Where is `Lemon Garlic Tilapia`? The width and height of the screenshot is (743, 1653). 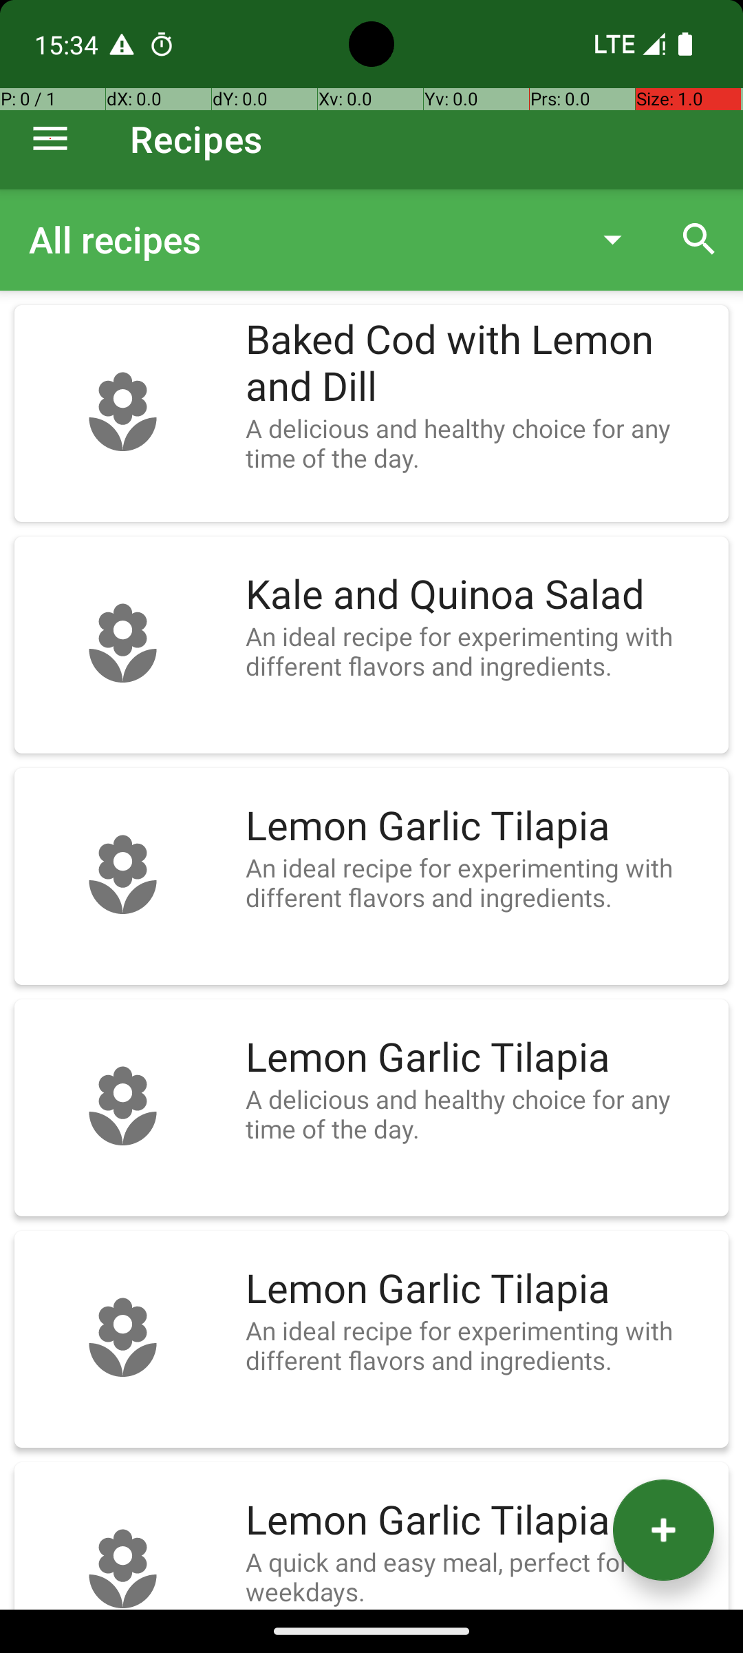 Lemon Garlic Tilapia is located at coordinates (480, 826).